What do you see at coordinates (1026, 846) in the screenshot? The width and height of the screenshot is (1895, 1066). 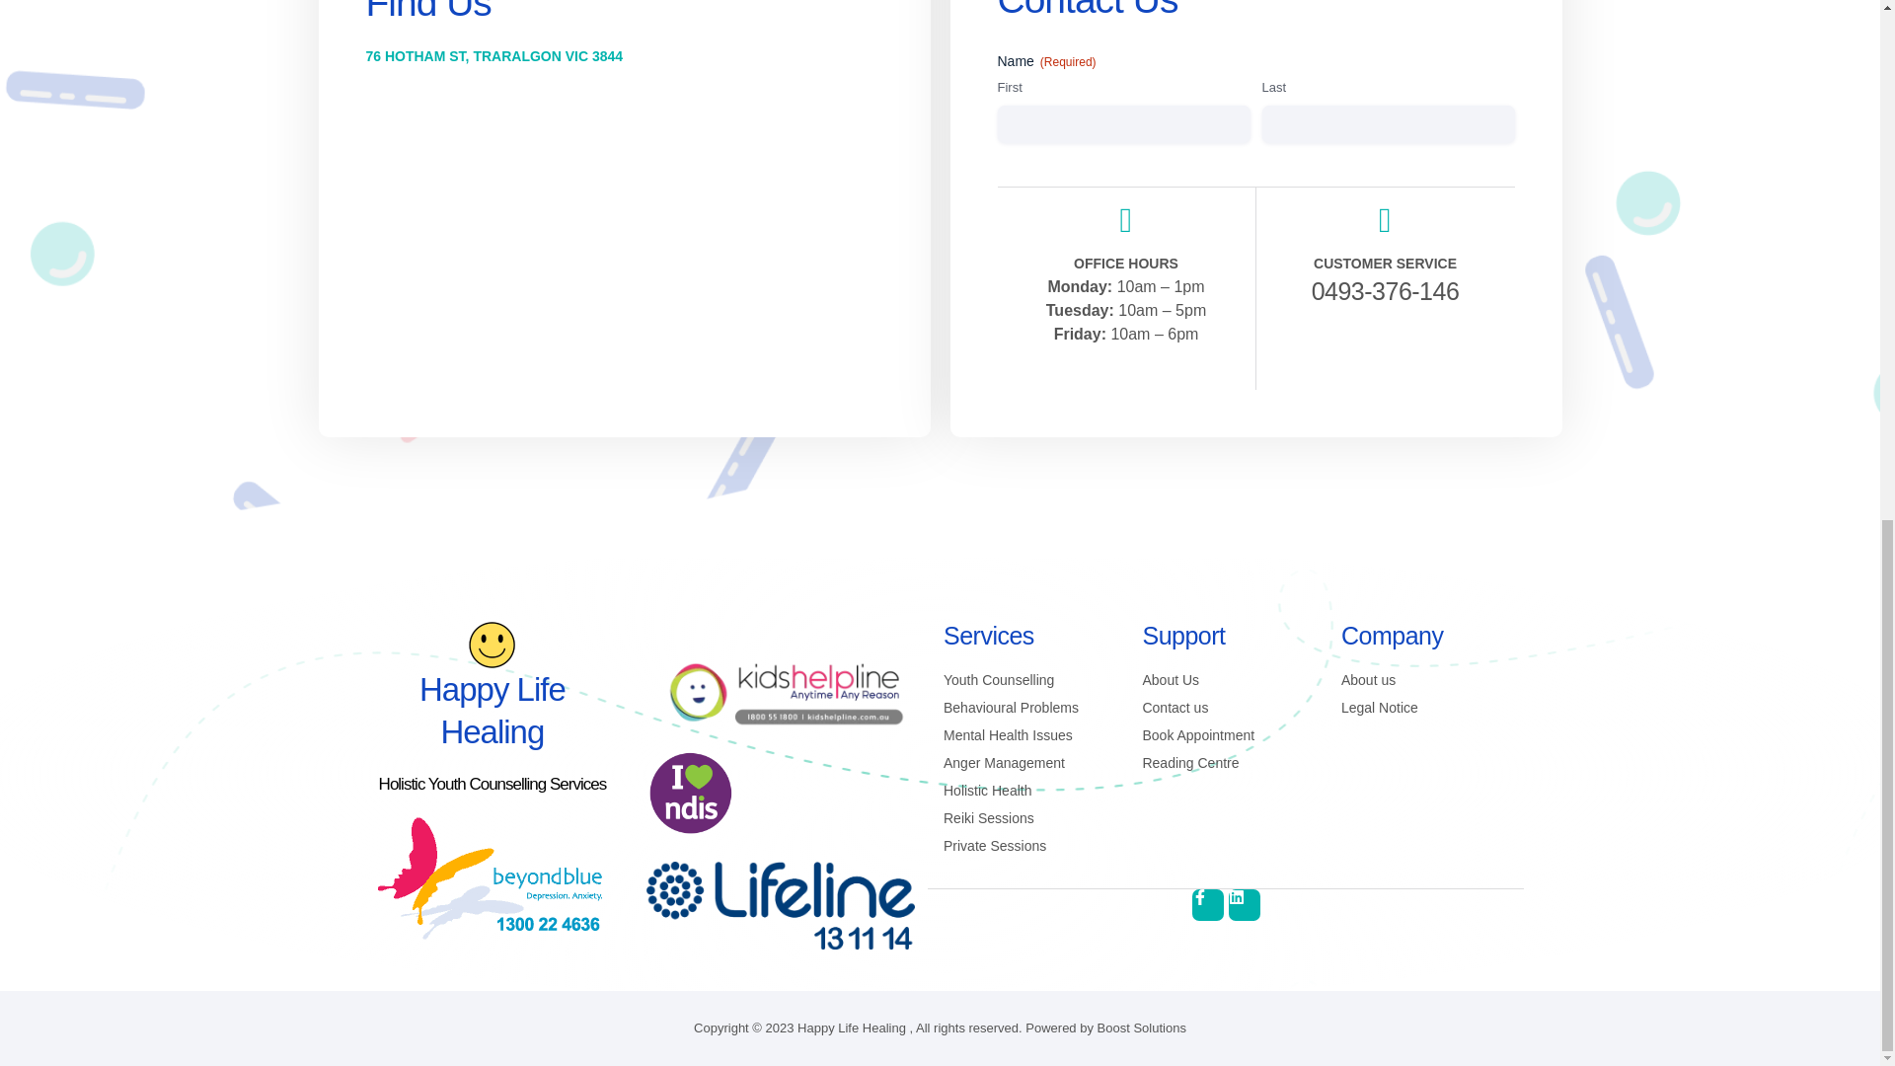 I see `Private Sessions` at bounding box center [1026, 846].